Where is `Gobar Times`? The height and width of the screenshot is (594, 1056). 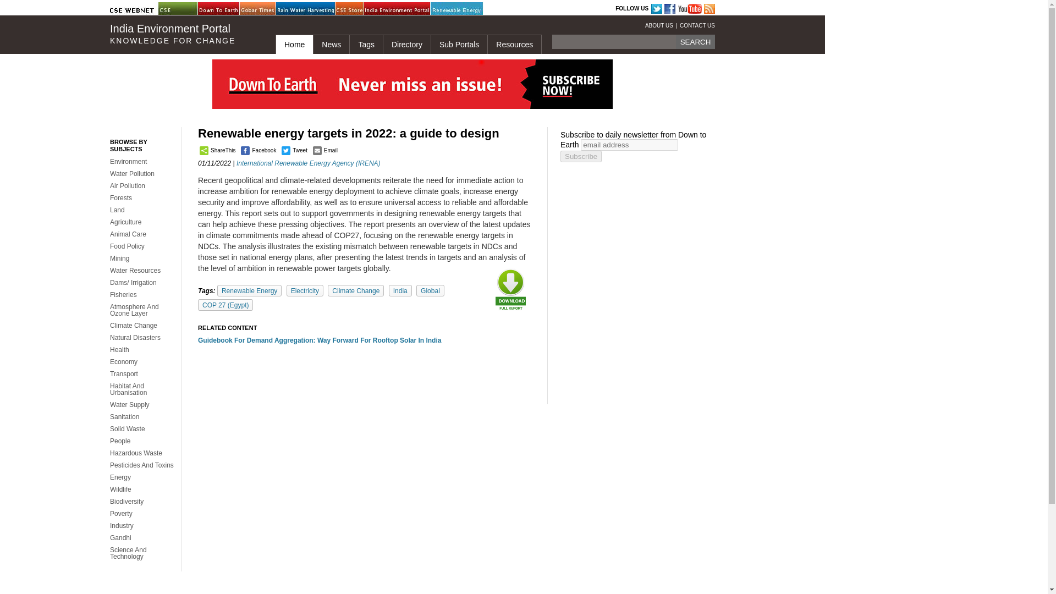 Gobar Times is located at coordinates (267, 9).